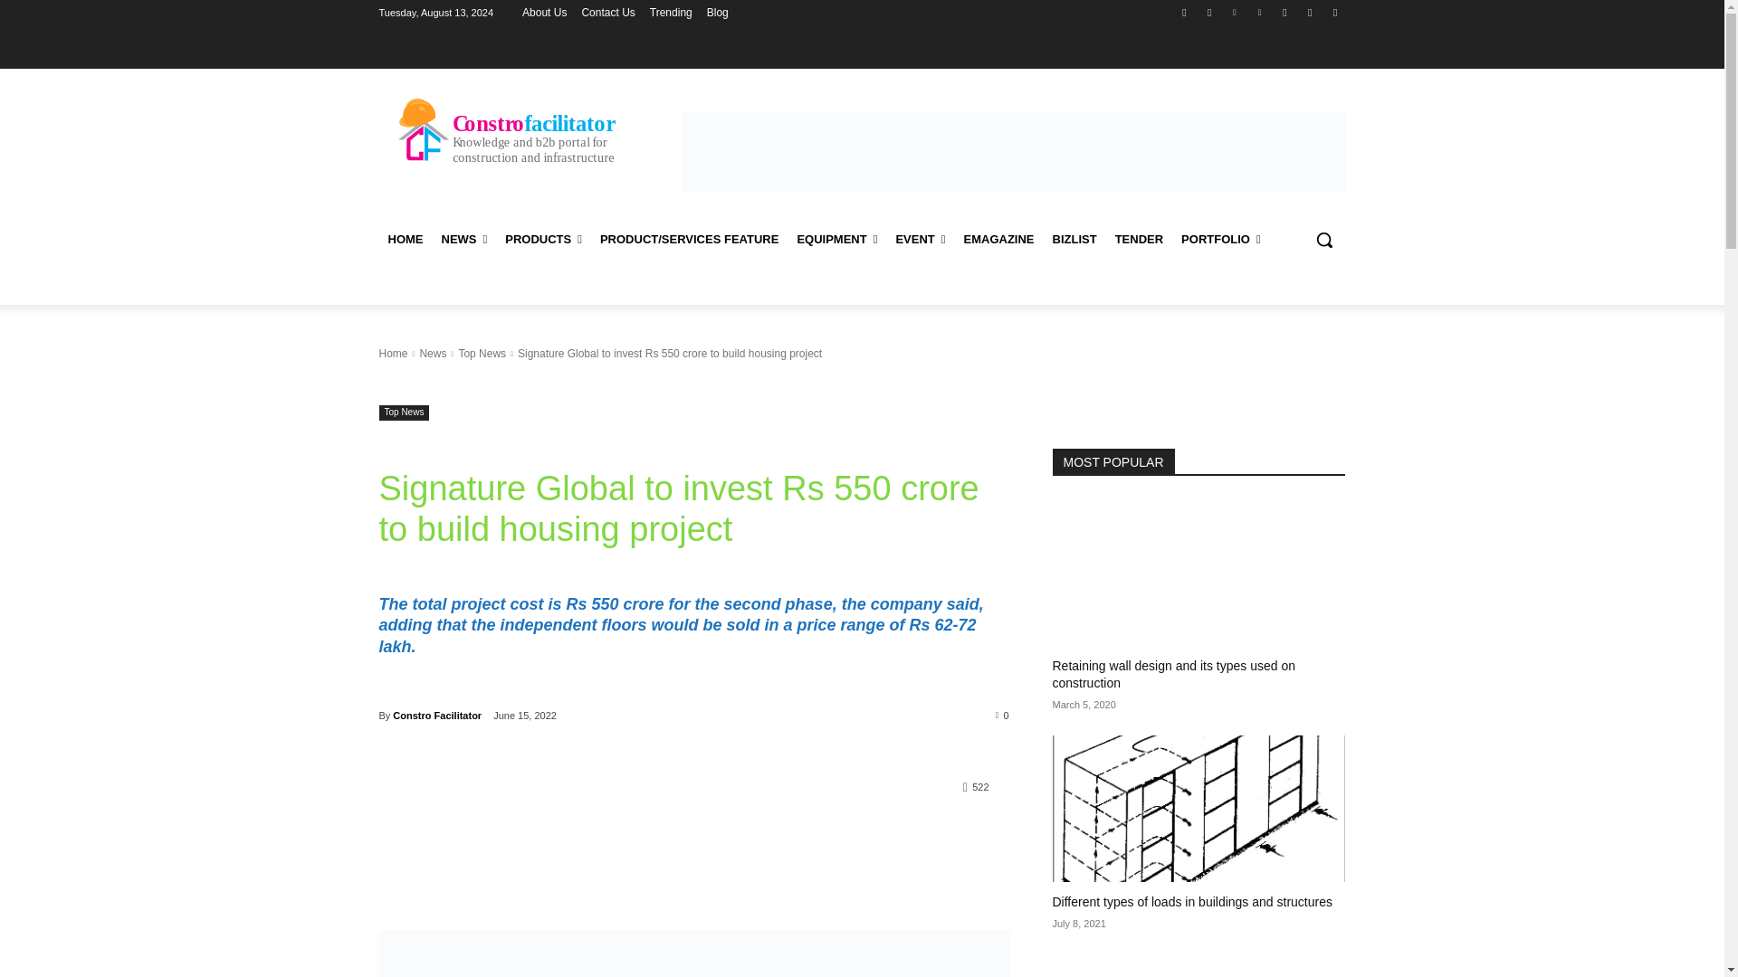  I want to click on Youtube, so click(1334, 12).